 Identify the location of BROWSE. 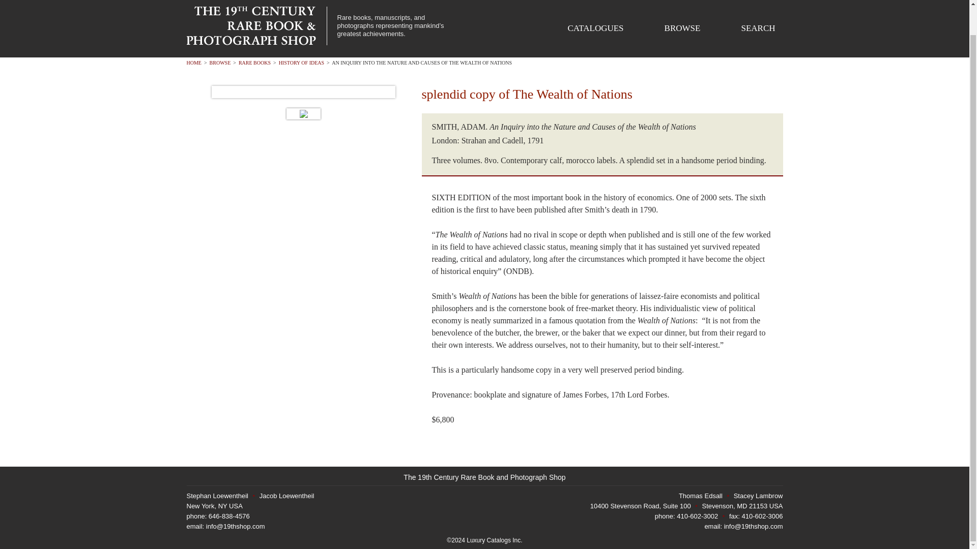
(220, 62).